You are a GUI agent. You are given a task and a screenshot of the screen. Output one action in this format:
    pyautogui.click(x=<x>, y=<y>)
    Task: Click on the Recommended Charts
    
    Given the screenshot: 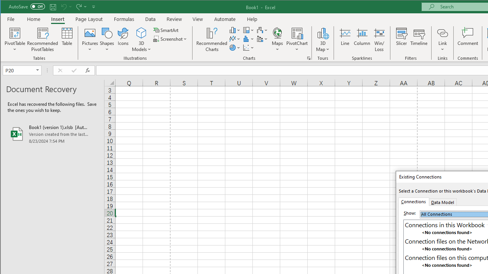 What is the action you would take?
    pyautogui.click(x=309, y=58)
    